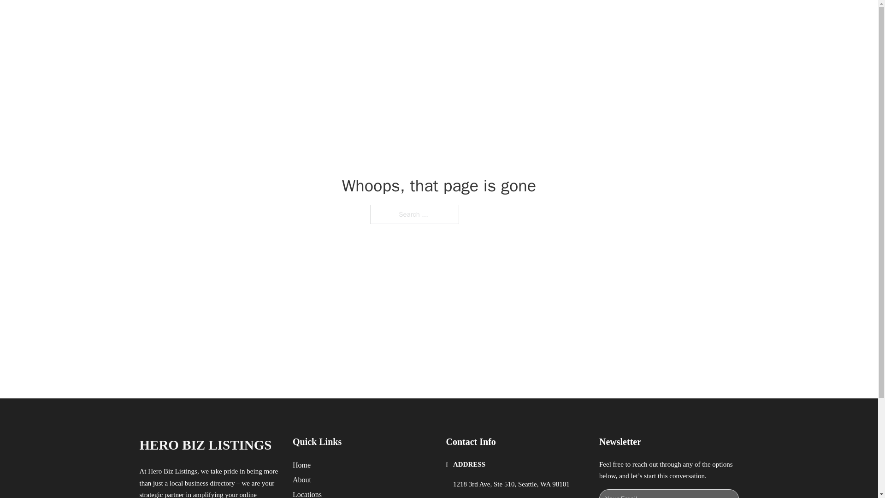  I want to click on LOCATIONS, so click(602, 18).